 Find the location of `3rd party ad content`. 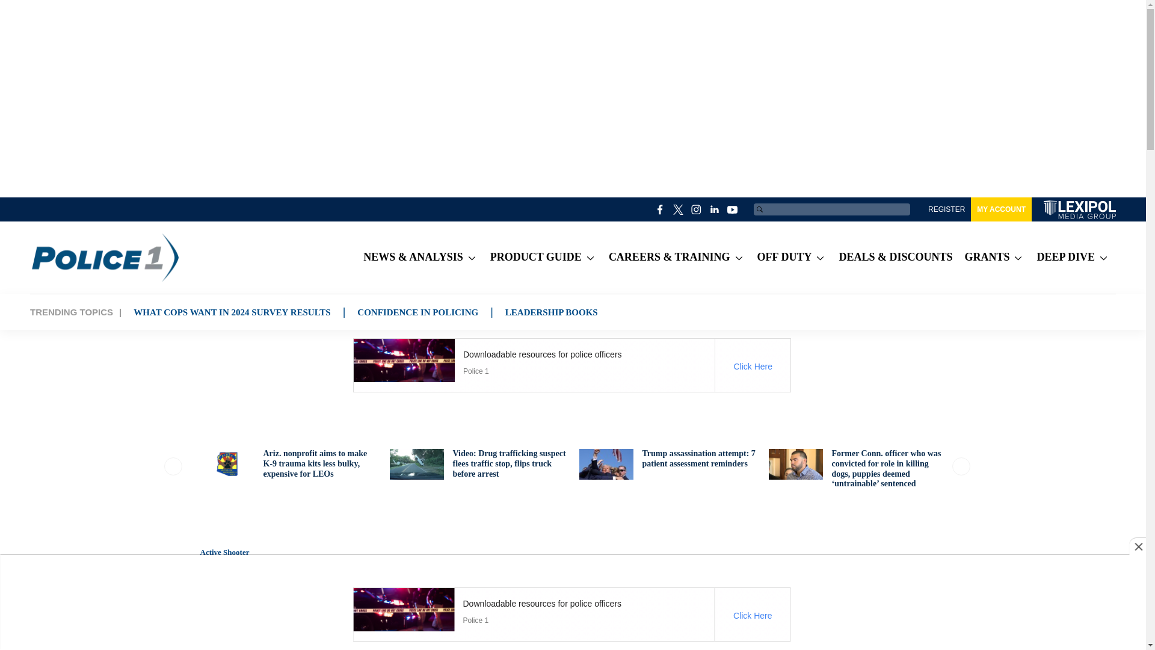

3rd party ad content is located at coordinates (848, 603).